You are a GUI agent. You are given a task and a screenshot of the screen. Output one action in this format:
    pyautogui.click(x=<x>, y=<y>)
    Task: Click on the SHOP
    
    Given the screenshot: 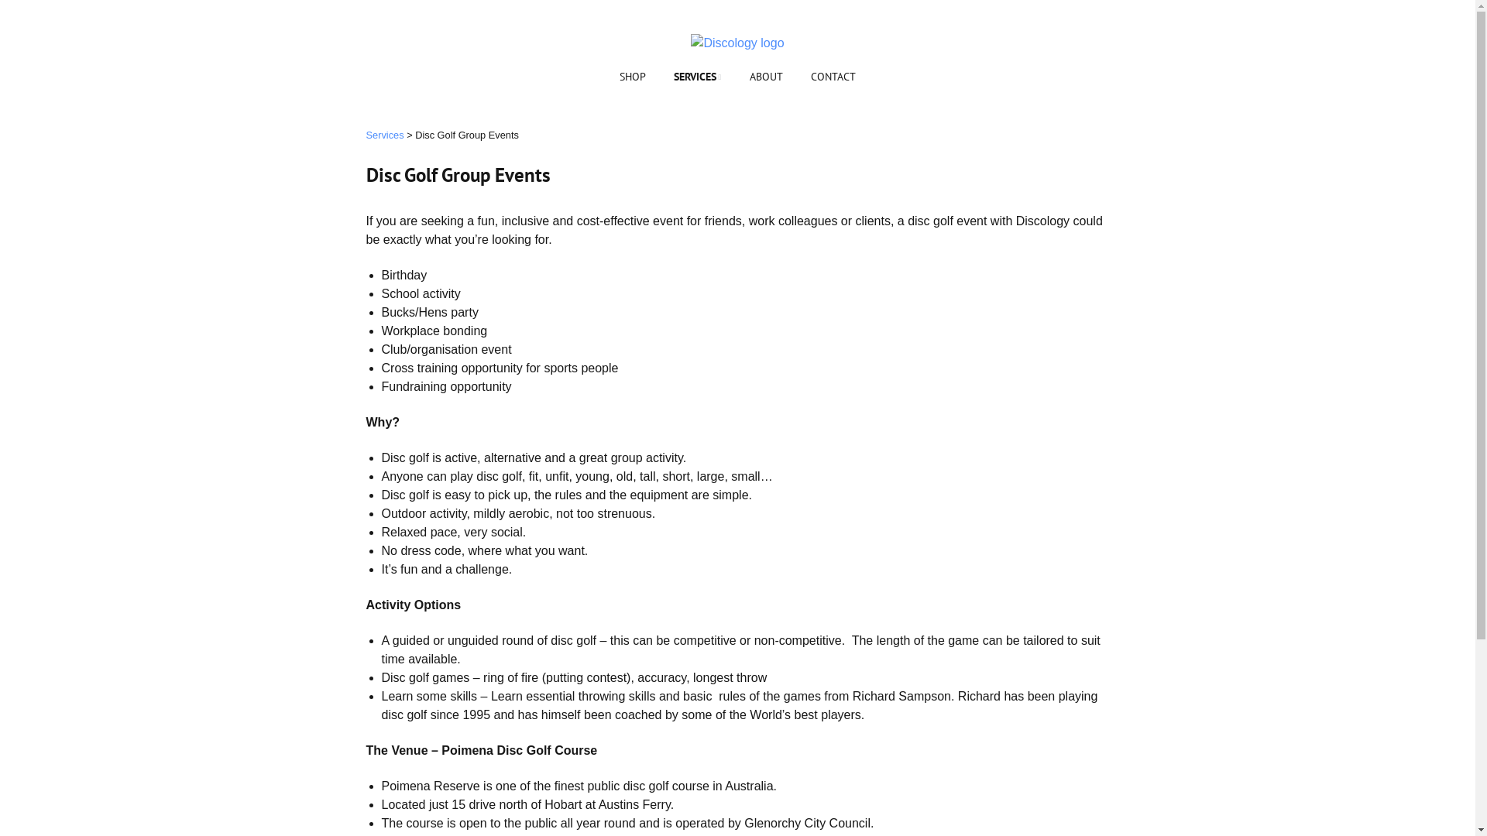 What is the action you would take?
    pyautogui.click(x=633, y=77)
    